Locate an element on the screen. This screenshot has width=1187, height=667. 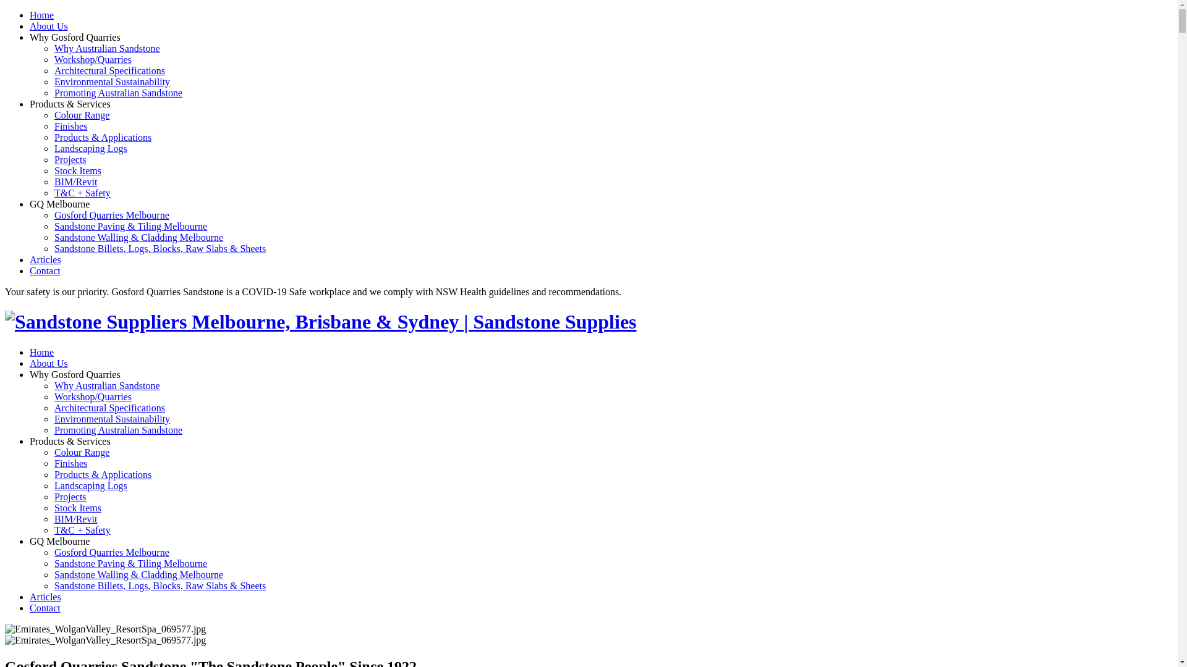
Sandstone Paving & Tiling Melbourne is located at coordinates (131, 563).